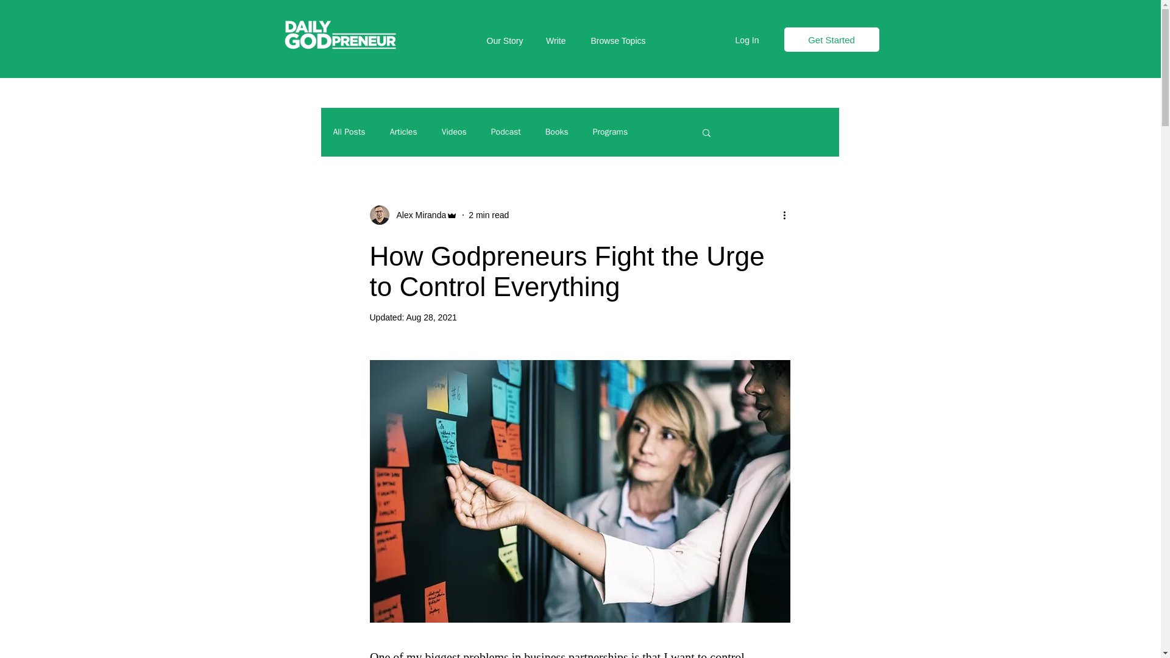  Describe the element at coordinates (831, 40) in the screenshot. I see `Get Started` at that location.